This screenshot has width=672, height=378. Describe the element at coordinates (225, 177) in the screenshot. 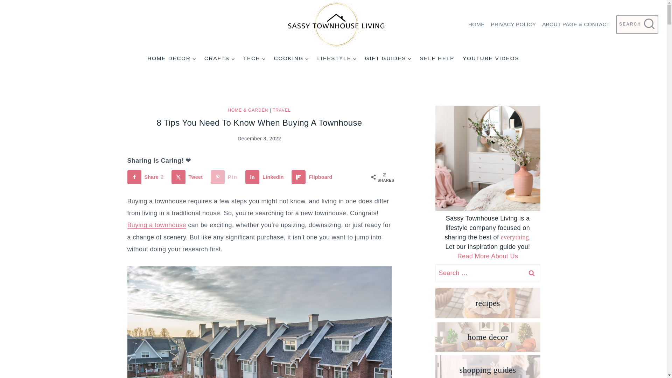

I see `Save to Pinterest` at that location.